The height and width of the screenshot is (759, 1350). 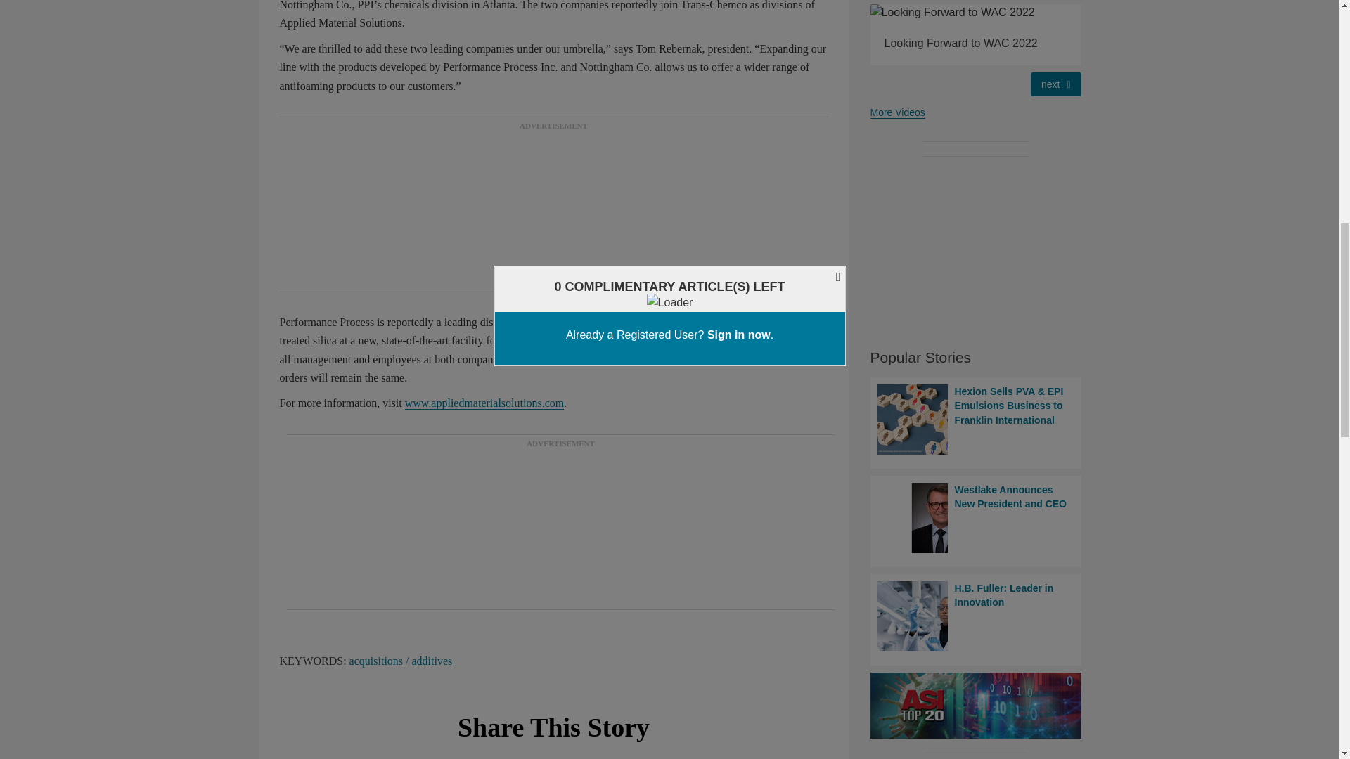 I want to click on Looking Forward to WAC 2022, so click(x=976, y=13).